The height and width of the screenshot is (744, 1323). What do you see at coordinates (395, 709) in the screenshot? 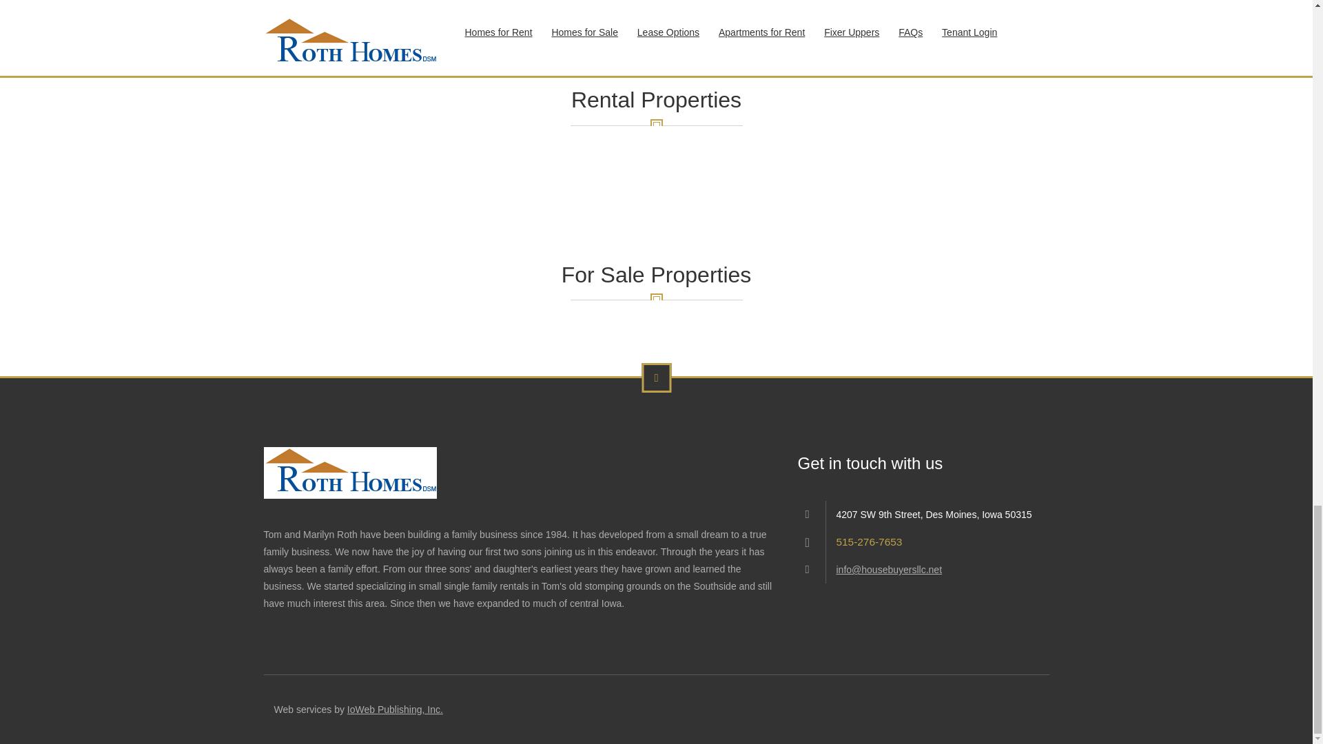
I see `IoWeb Publishing, Inc.` at bounding box center [395, 709].